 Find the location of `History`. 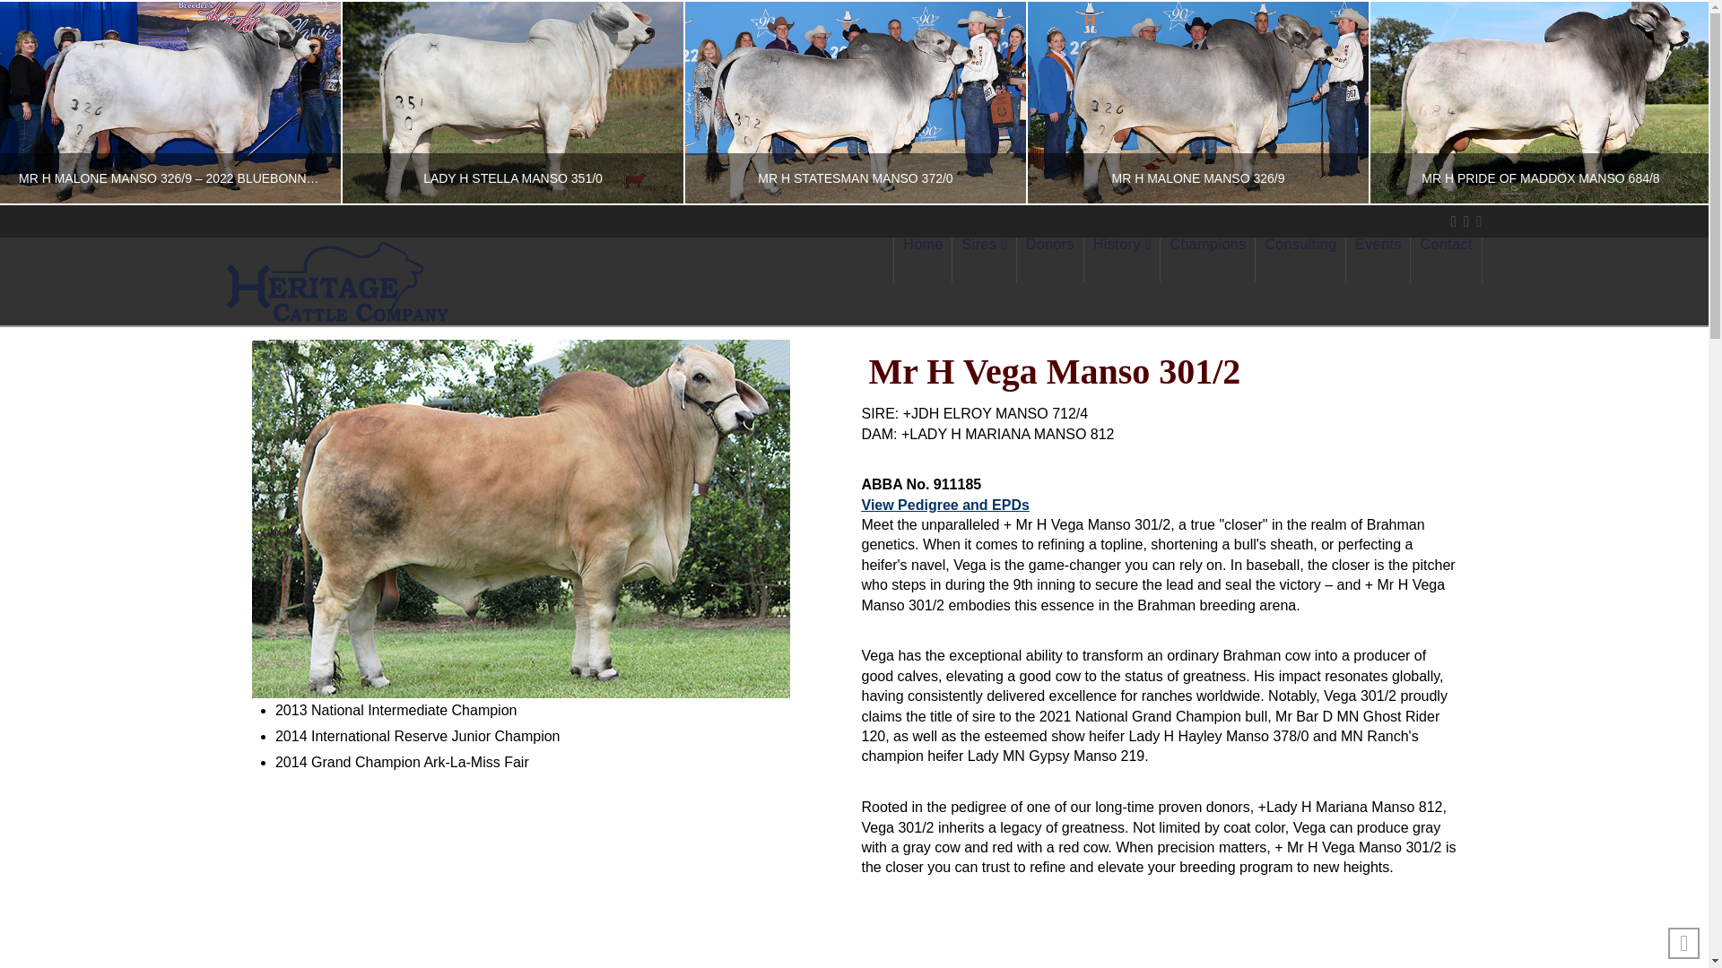

History is located at coordinates (1123, 260).